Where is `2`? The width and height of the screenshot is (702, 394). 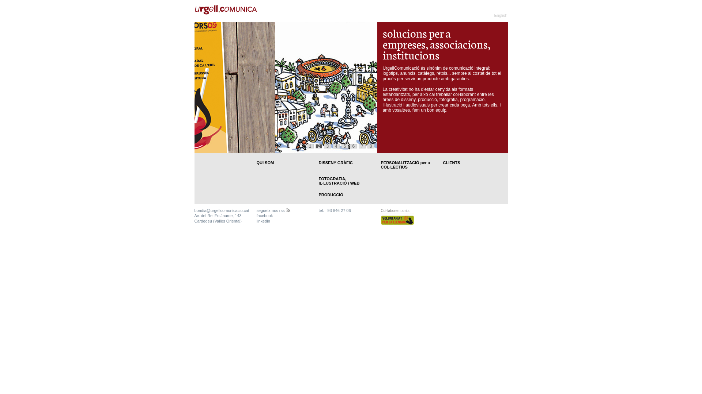 2 is located at coordinates (319, 146).